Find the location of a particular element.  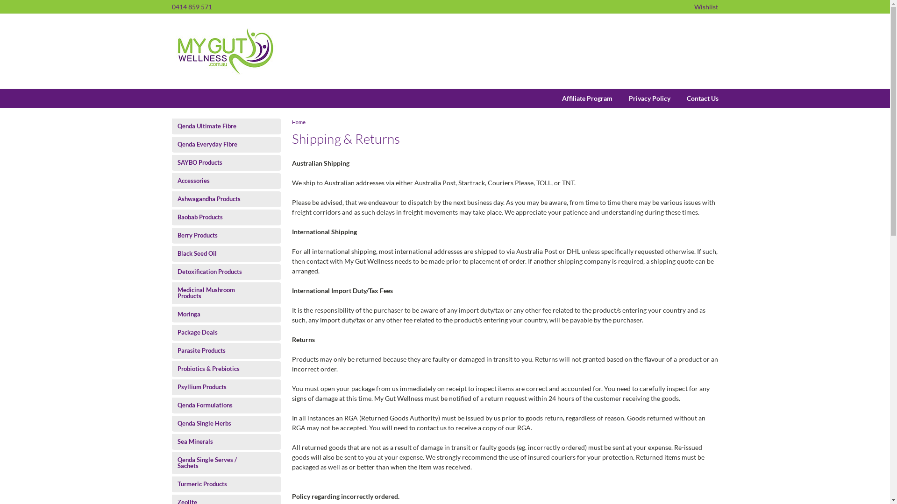

Privacy Policy is located at coordinates (641, 98).